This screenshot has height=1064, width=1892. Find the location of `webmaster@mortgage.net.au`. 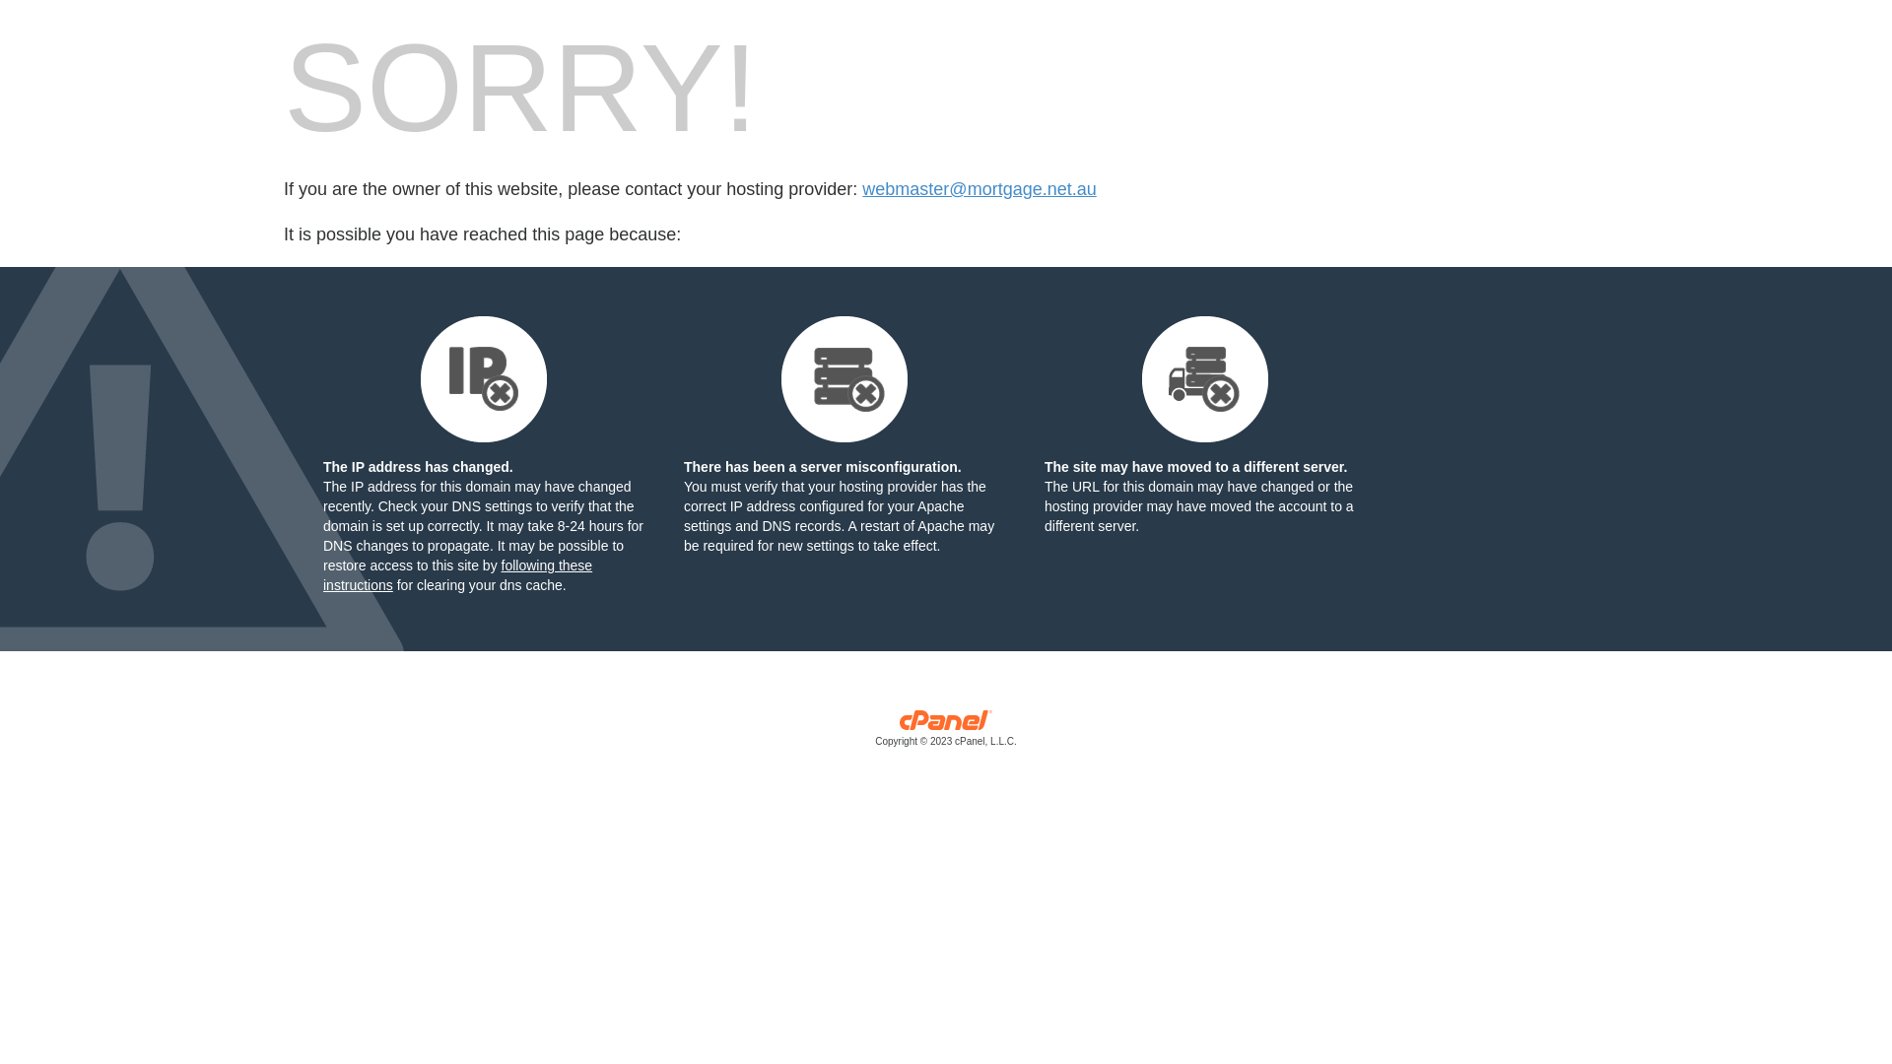

webmaster@mortgage.net.au is located at coordinates (980, 189).